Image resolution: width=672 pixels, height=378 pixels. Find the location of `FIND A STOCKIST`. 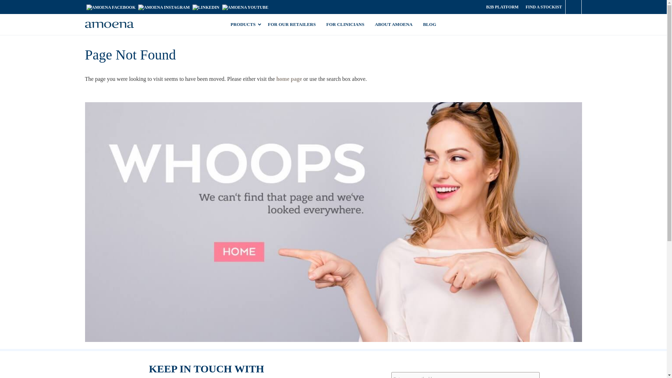

FIND A STOCKIST is located at coordinates (544, 7).